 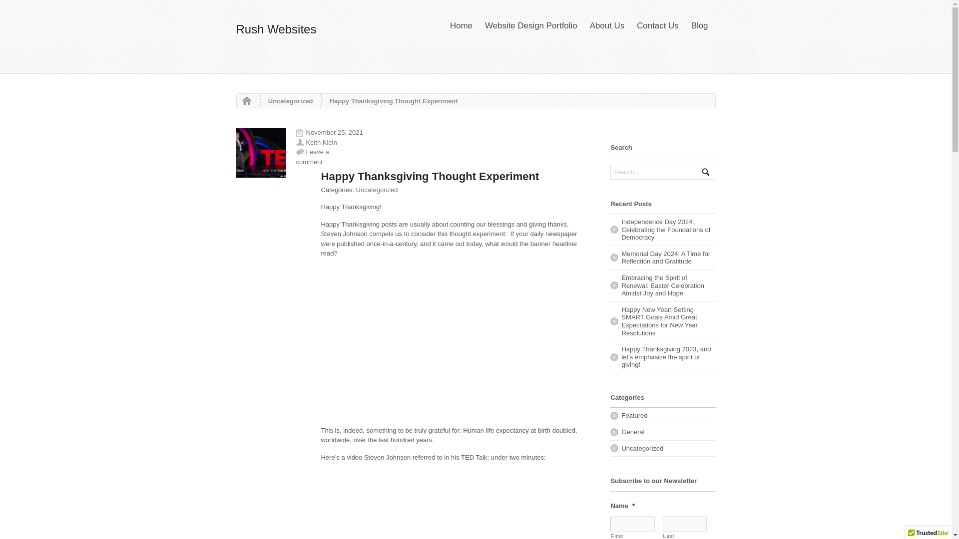 What do you see at coordinates (291, 101) in the screenshot?
I see `View Uncategorized` at bounding box center [291, 101].